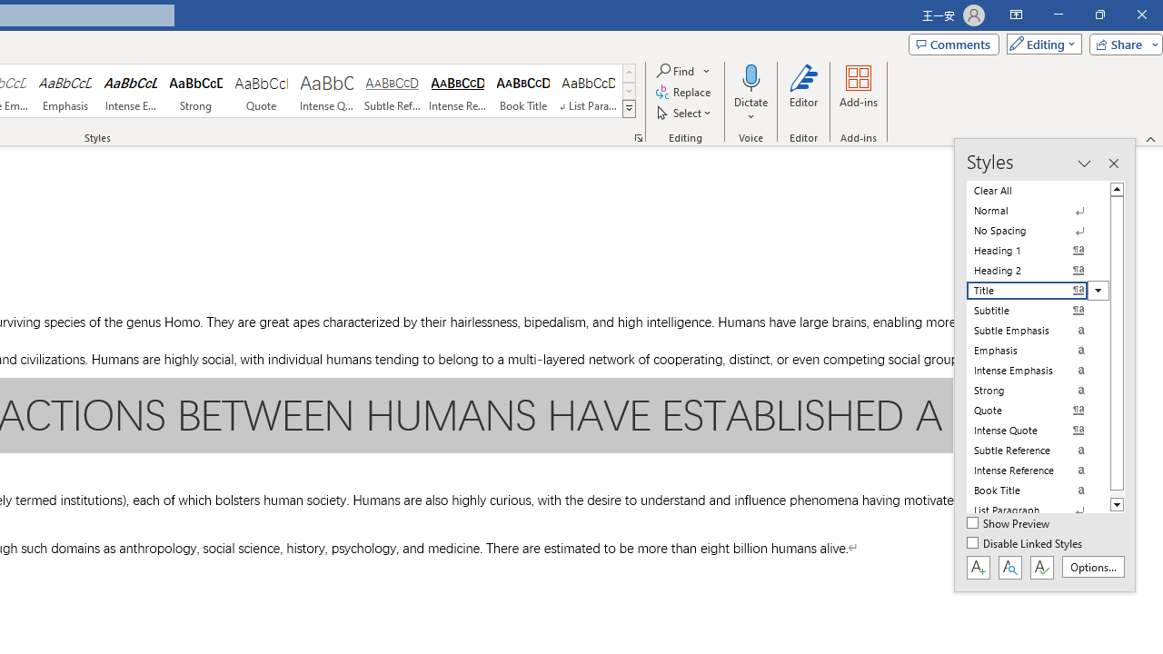  What do you see at coordinates (65, 91) in the screenshot?
I see `Emphasis` at bounding box center [65, 91].